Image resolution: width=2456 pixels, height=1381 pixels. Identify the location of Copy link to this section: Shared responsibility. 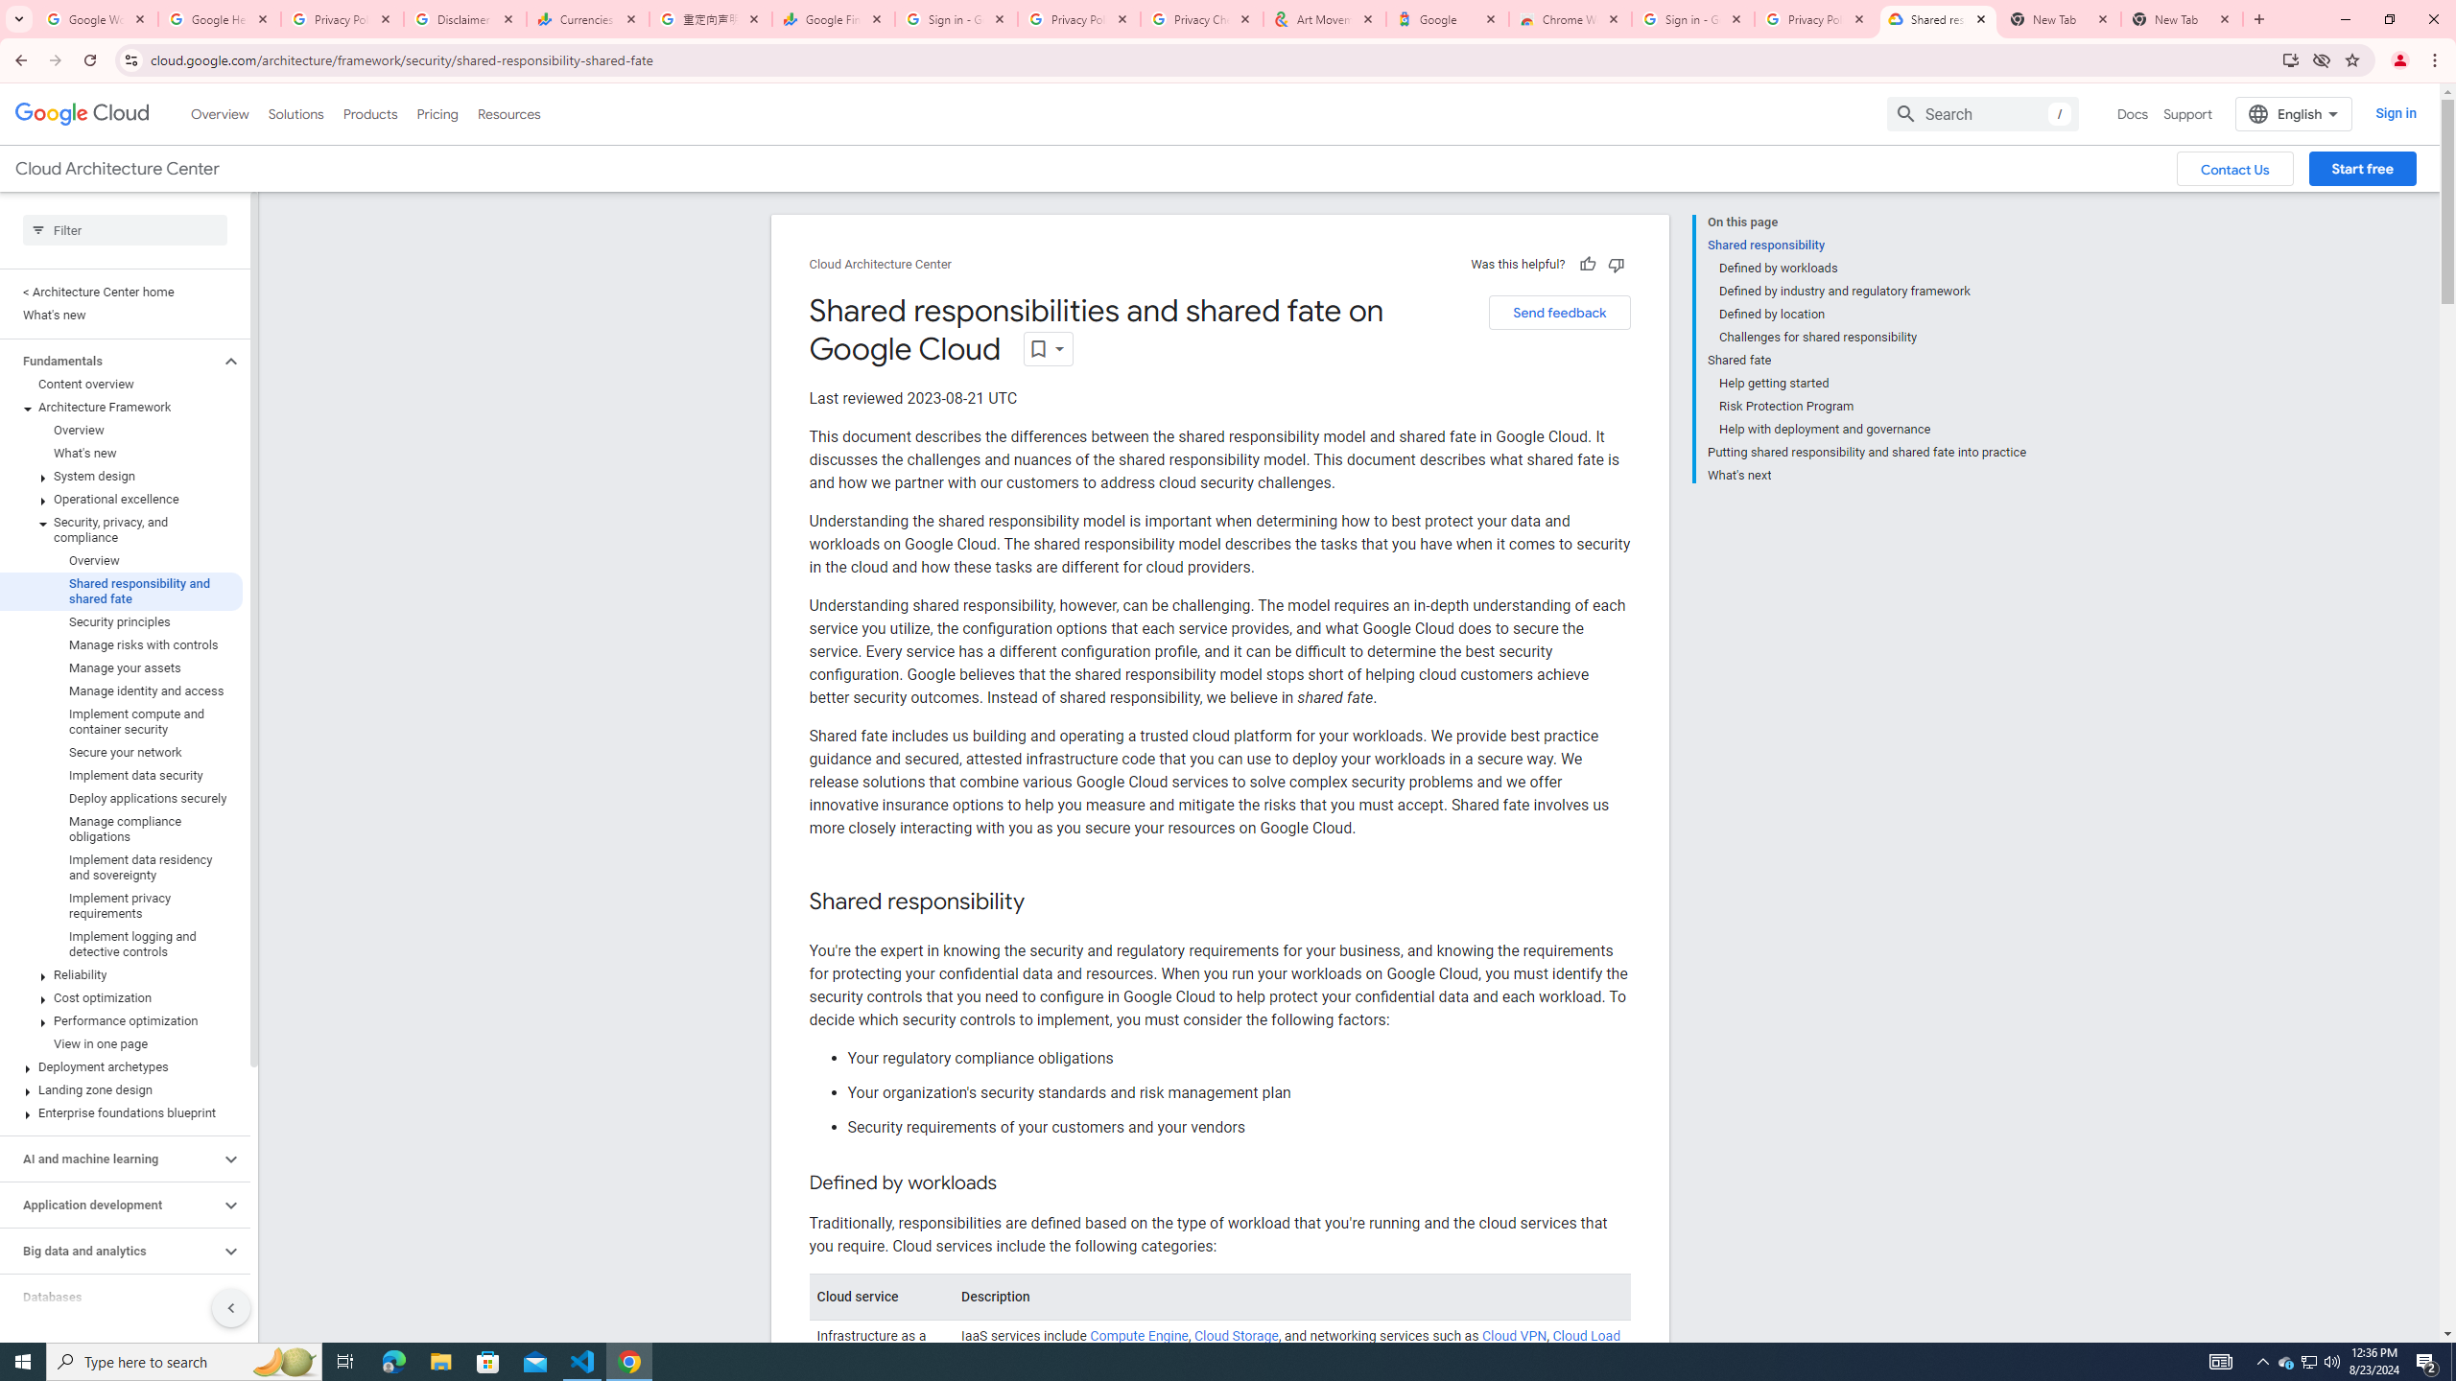
(1044, 901).